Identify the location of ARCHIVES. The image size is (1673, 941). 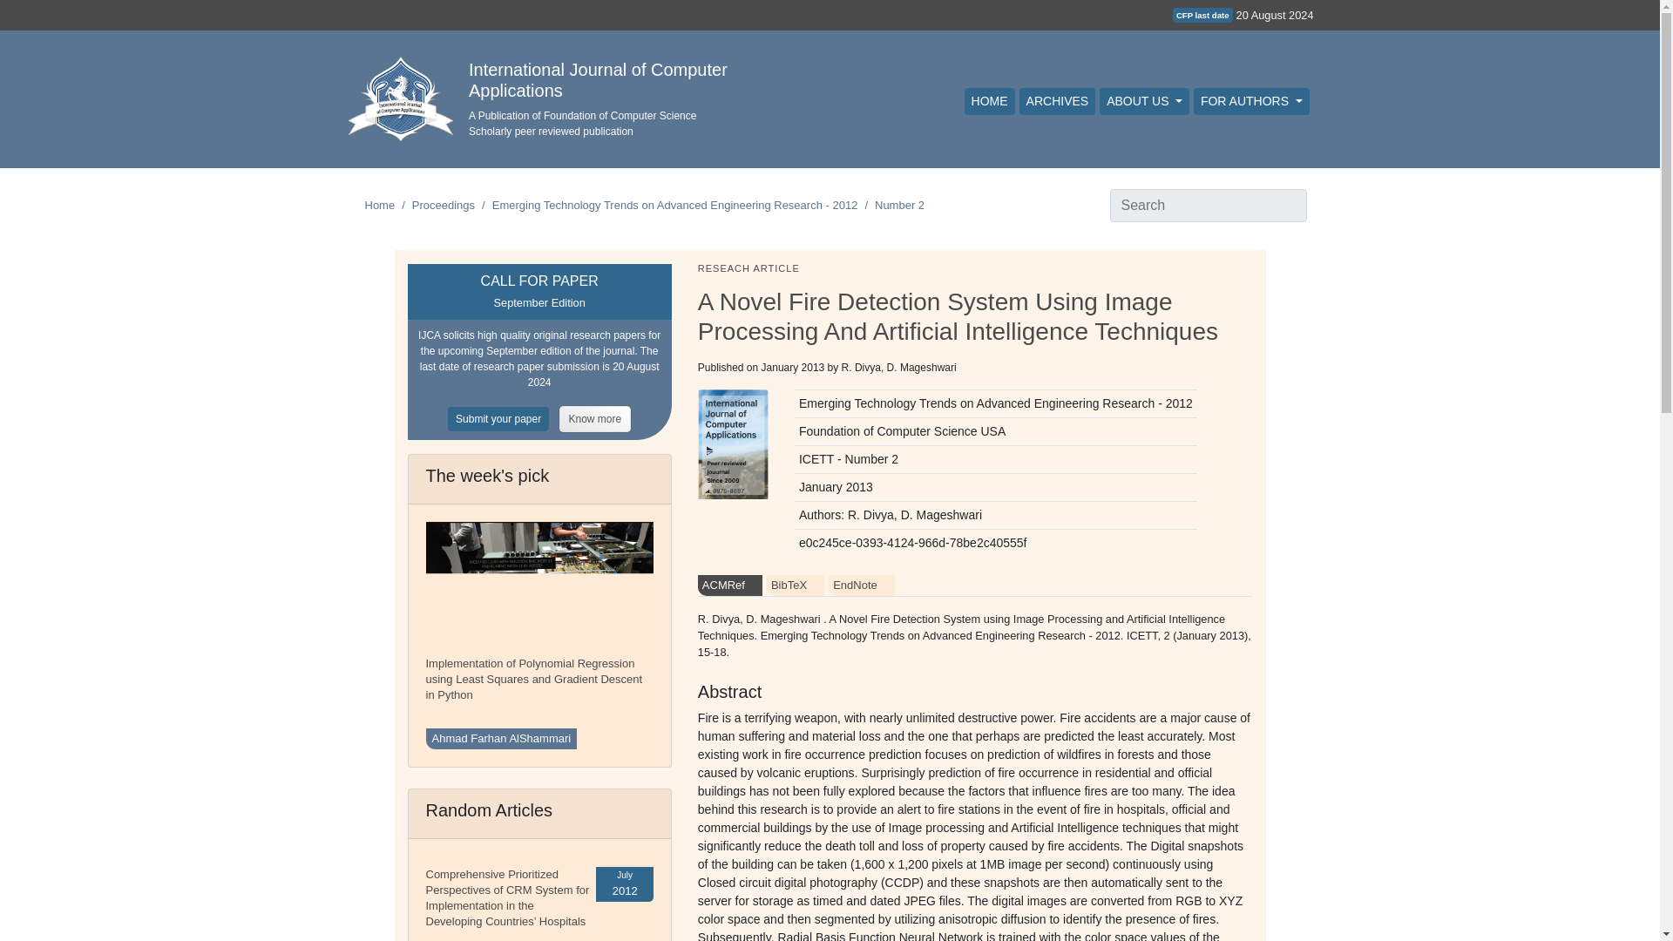
(1057, 101).